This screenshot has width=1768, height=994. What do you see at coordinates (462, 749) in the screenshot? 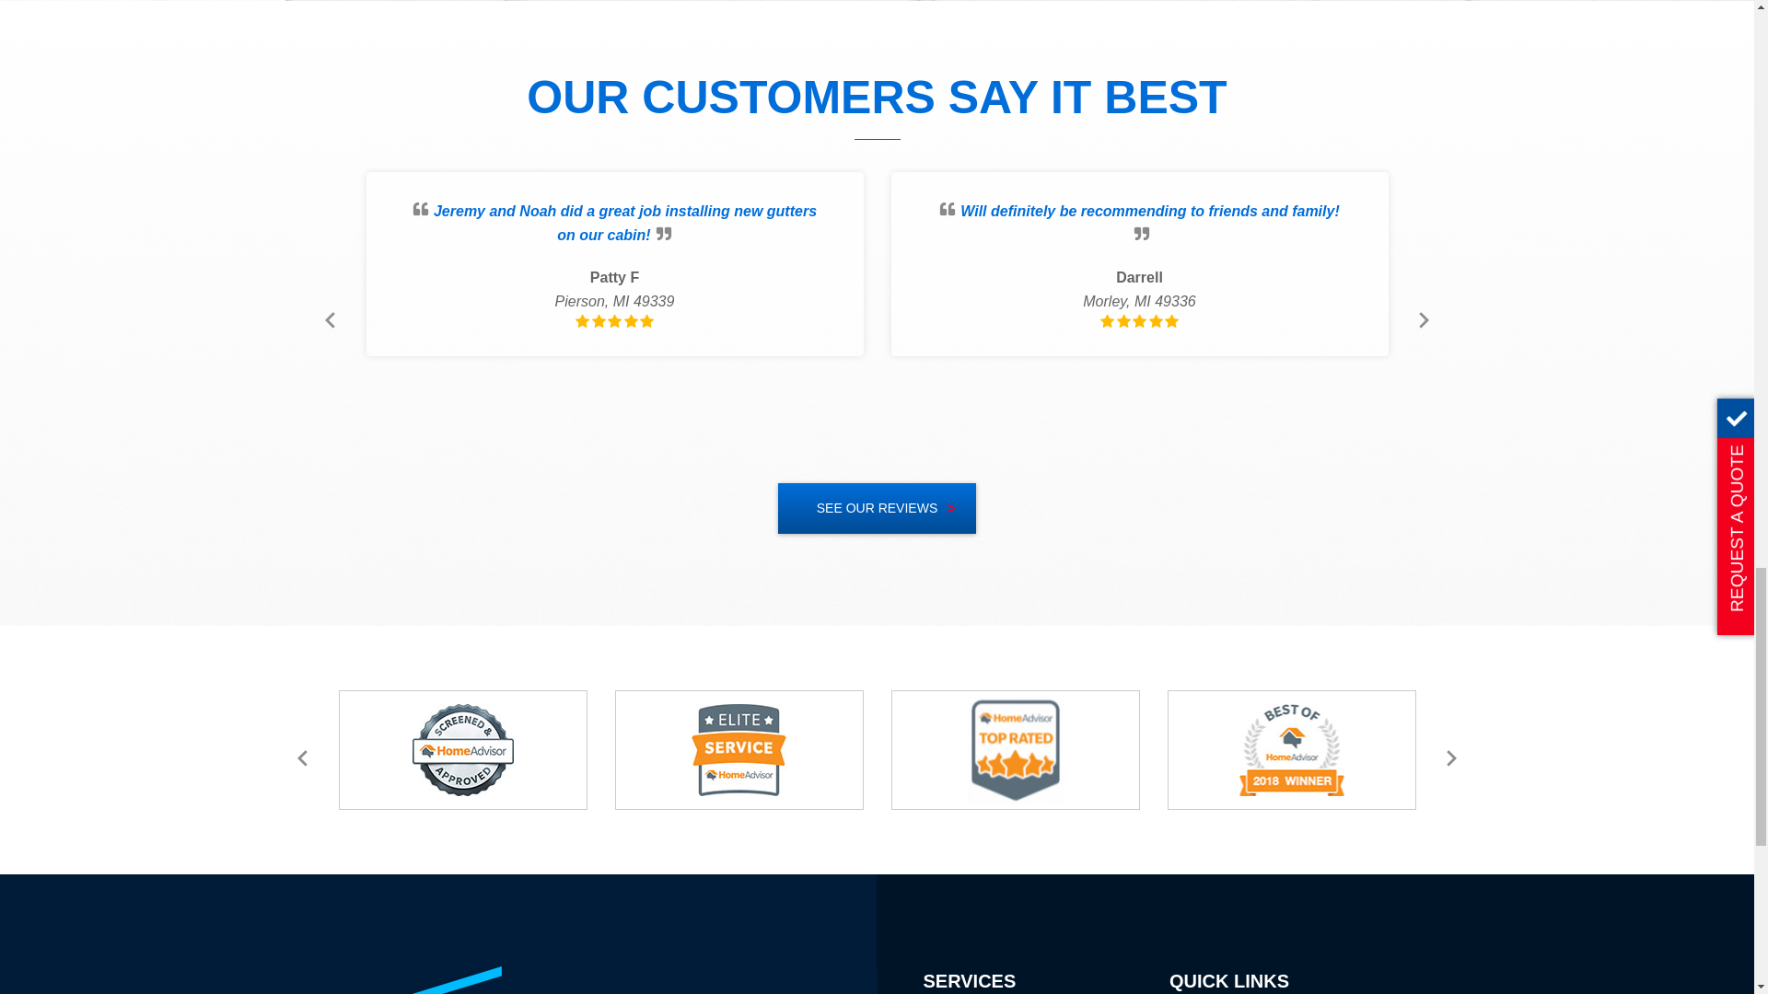
I see `HomeAdvisor Screened and Approved` at bounding box center [462, 749].